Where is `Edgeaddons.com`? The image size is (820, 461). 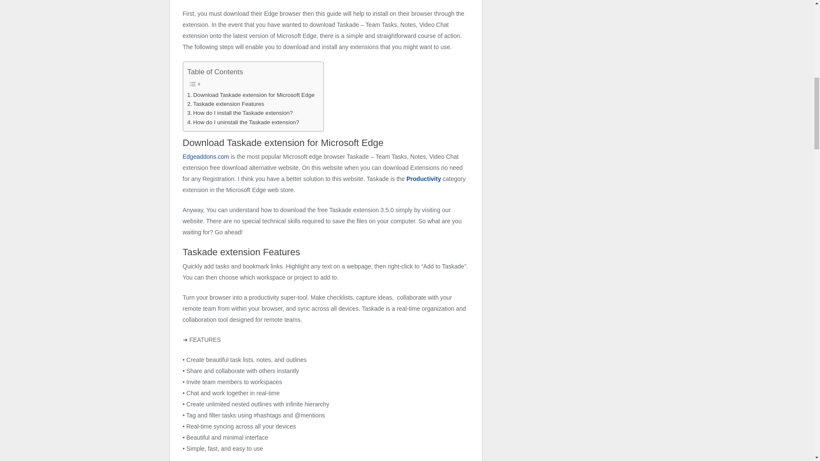
Edgeaddons.com is located at coordinates (206, 156).